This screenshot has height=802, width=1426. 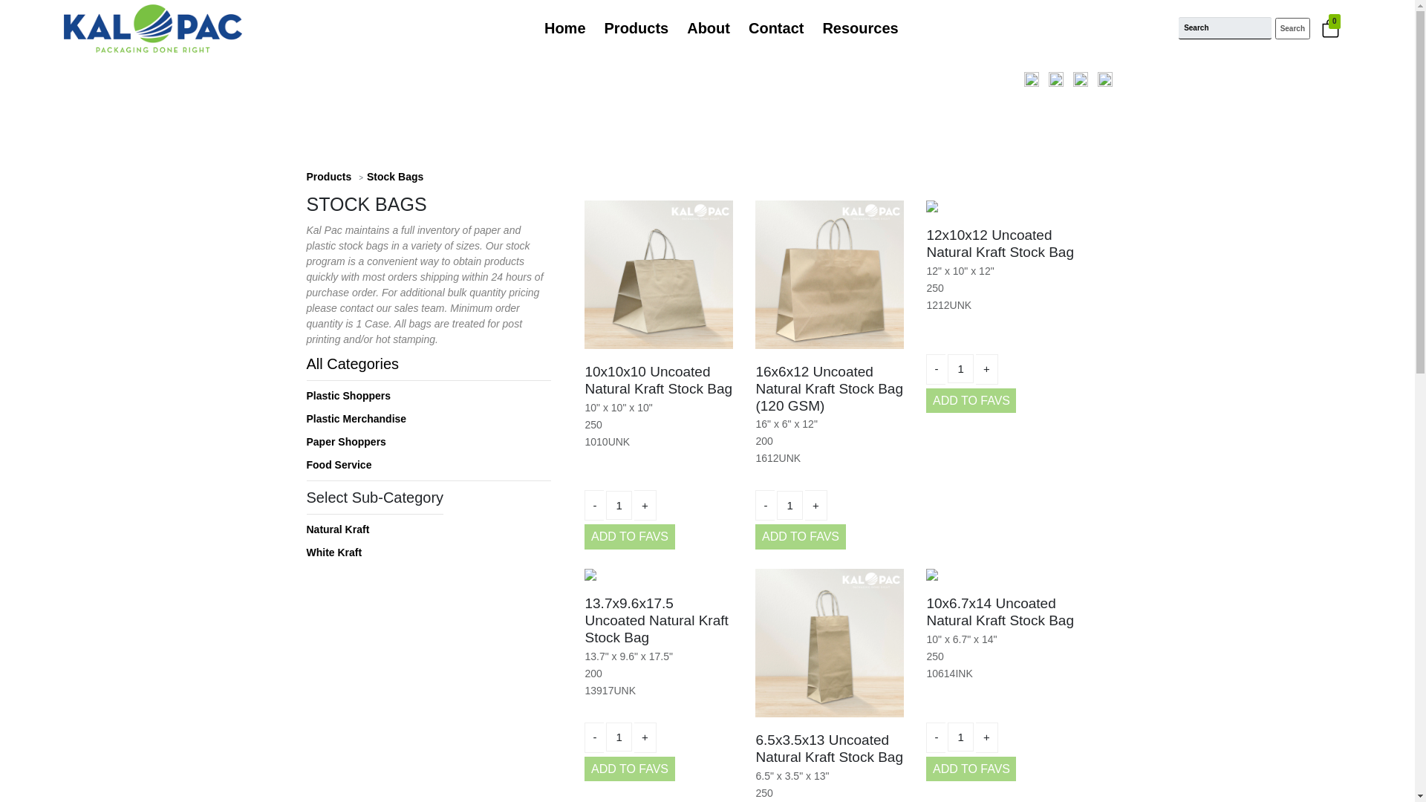 I want to click on 1, so click(x=619, y=505).